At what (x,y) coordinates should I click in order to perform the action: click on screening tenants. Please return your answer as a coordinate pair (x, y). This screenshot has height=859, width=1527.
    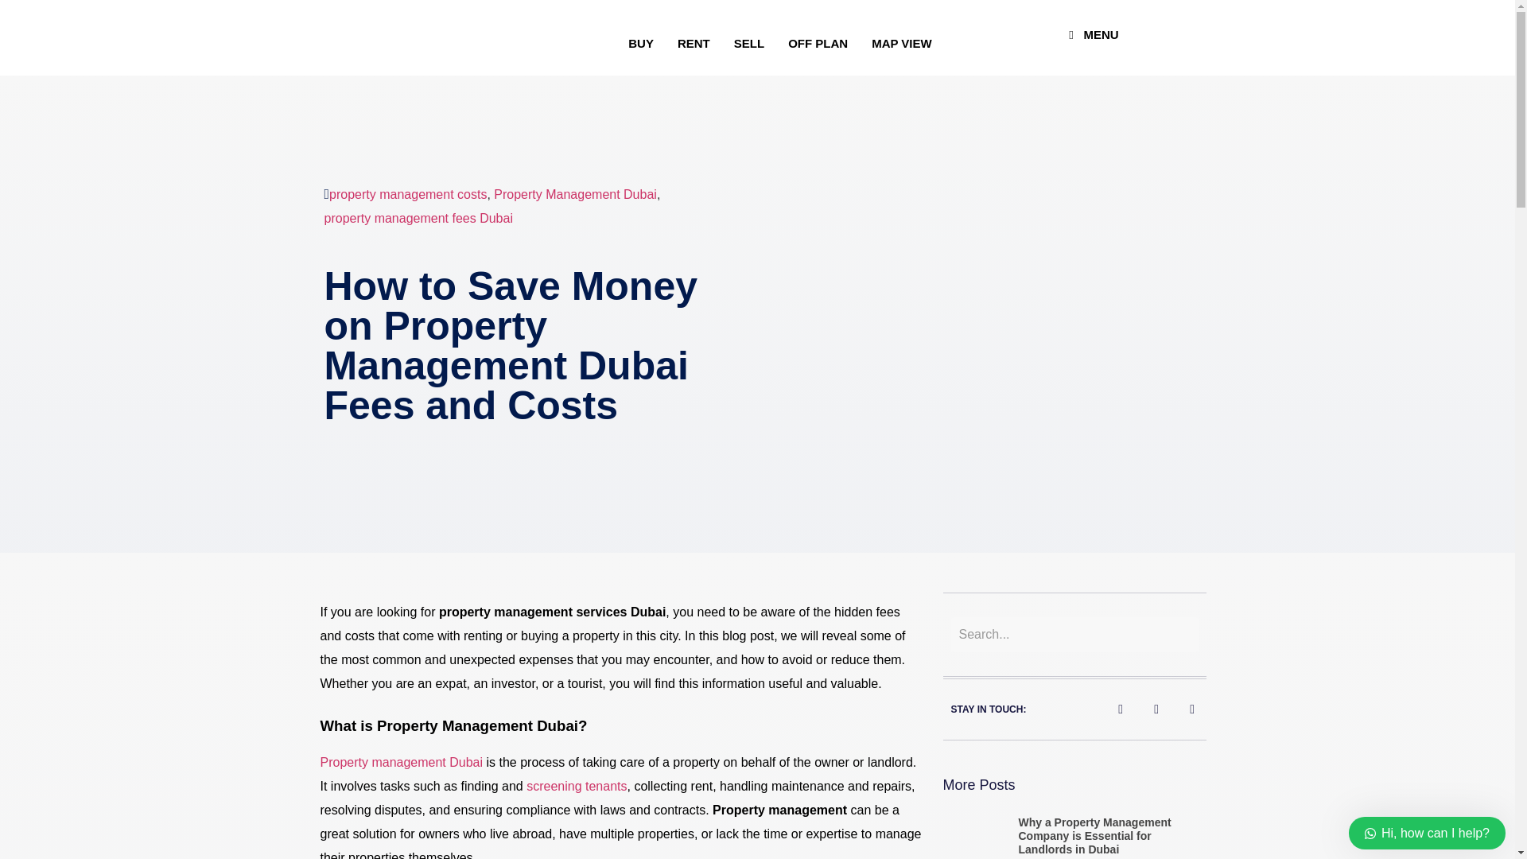
    Looking at the image, I should click on (576, 786).